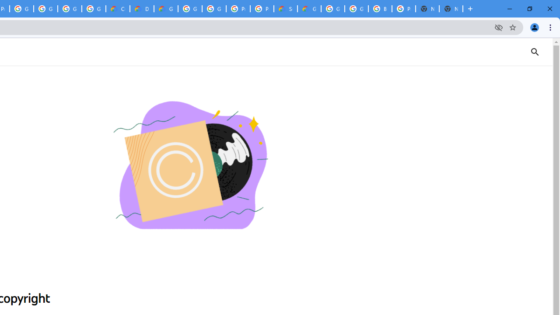 The width and height of the screenshot is (560, 315). I want to click on Customer Care | Google Cloud, so click(117, 9).